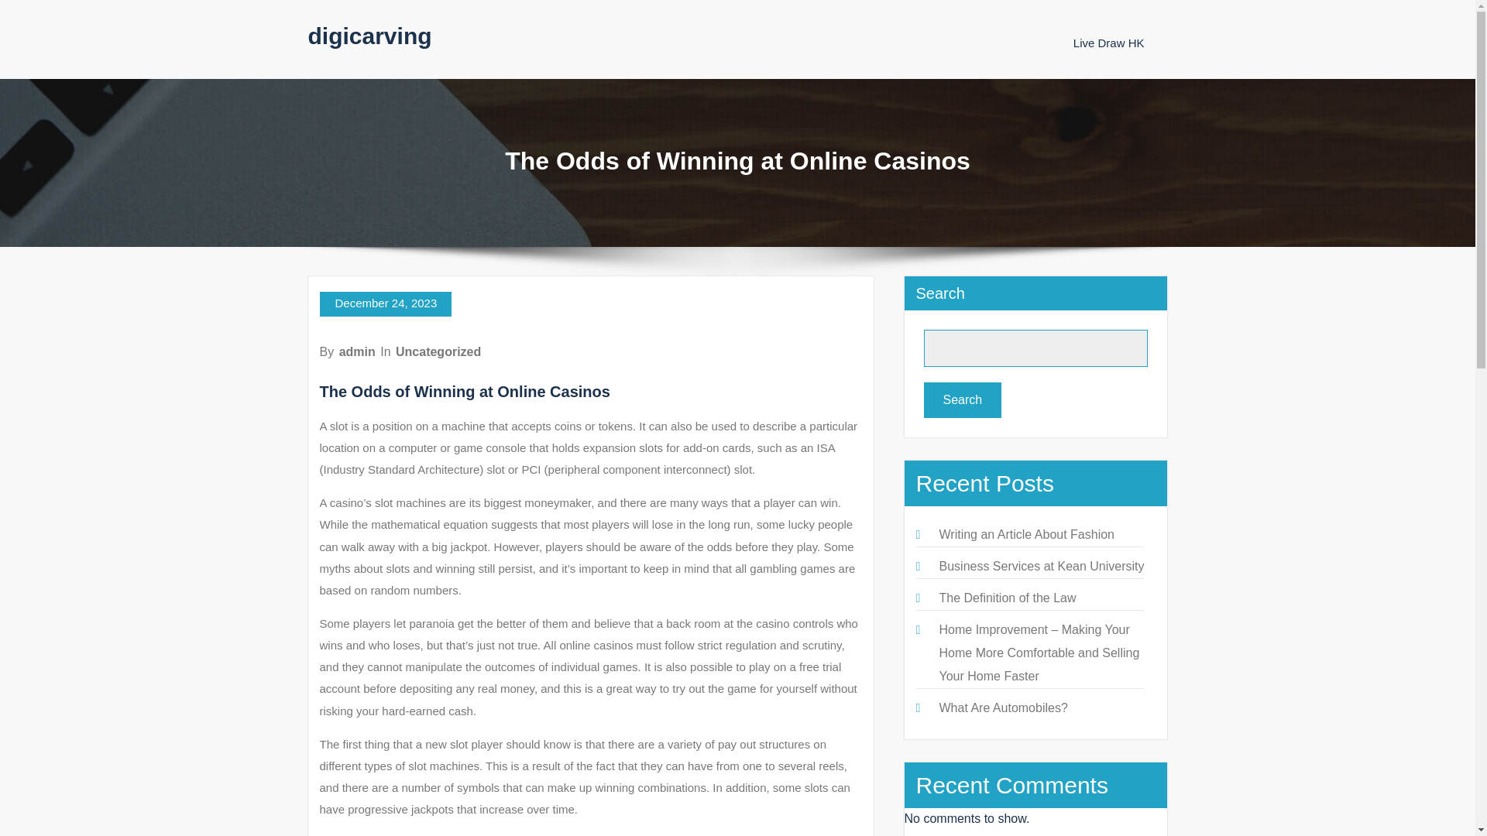 Image resolution: width=1487 pixels, height=836 pixels. I want to click on Live Draw HK, so click(1109, 43).